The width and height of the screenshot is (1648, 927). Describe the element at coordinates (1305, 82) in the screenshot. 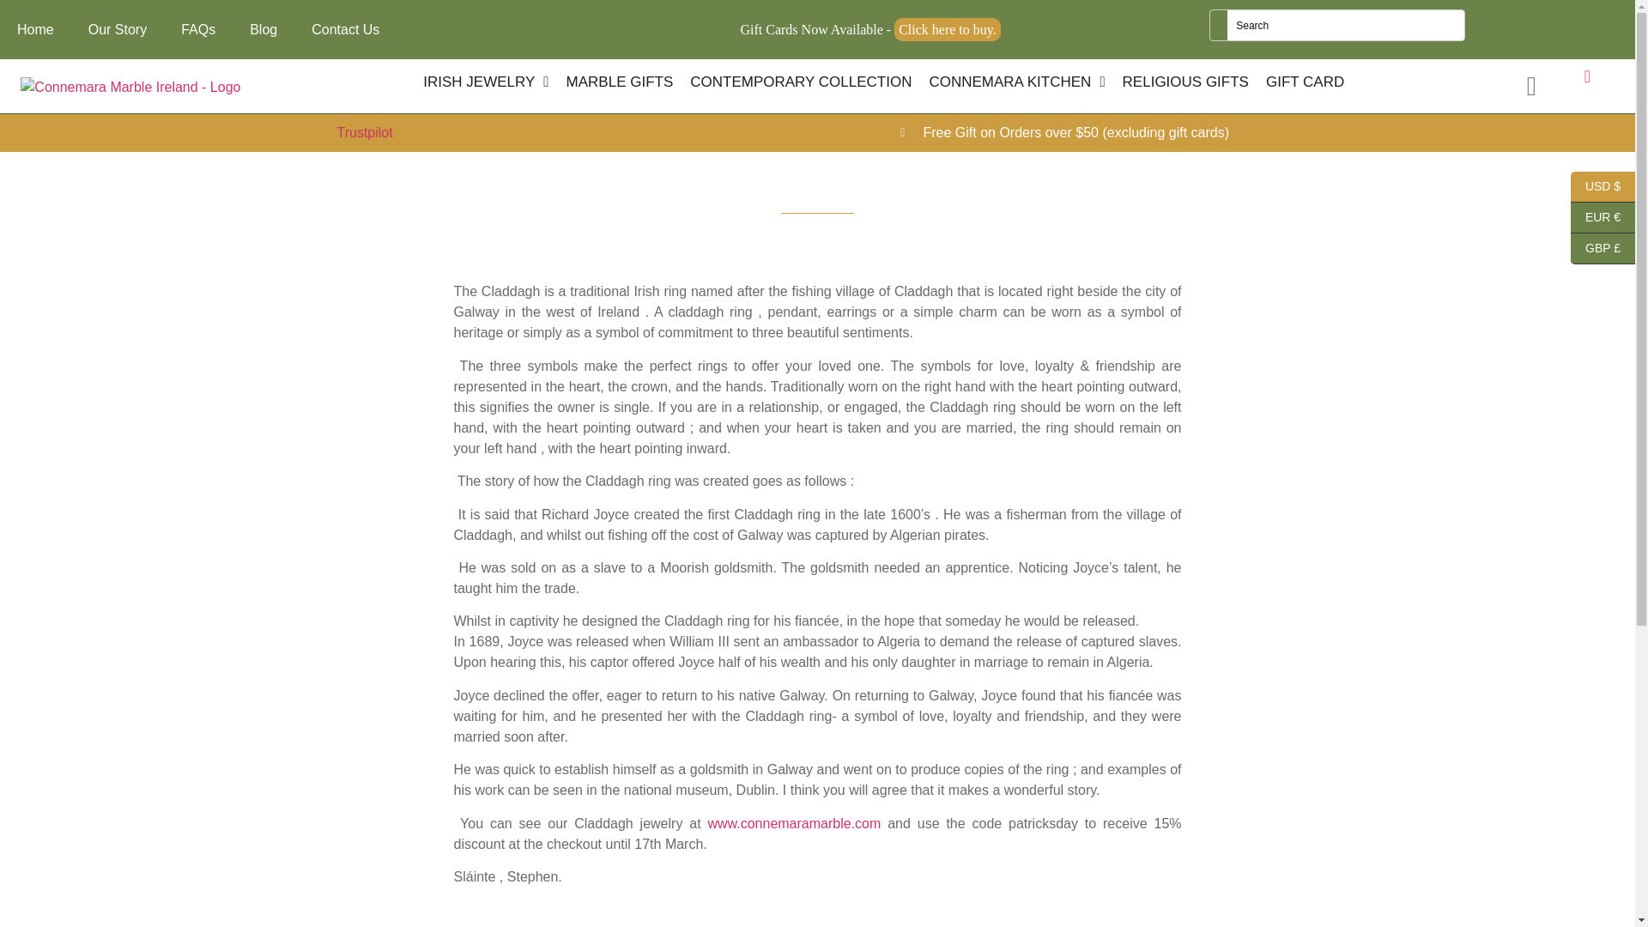

I see `GIFT CARD` at that location.